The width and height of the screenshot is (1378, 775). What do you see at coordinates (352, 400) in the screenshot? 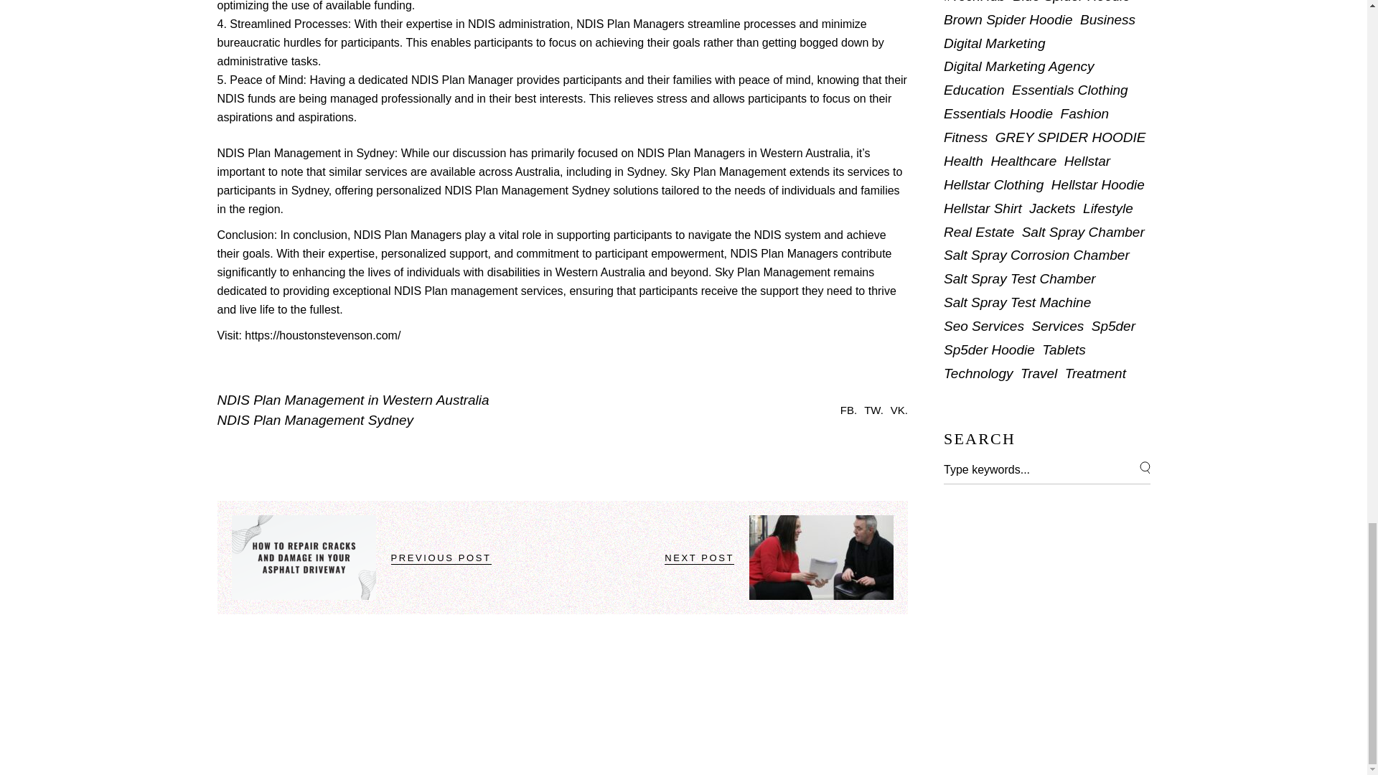
I see `NDIS Plan Management in Western Australia` at bounding box center [352, 400].